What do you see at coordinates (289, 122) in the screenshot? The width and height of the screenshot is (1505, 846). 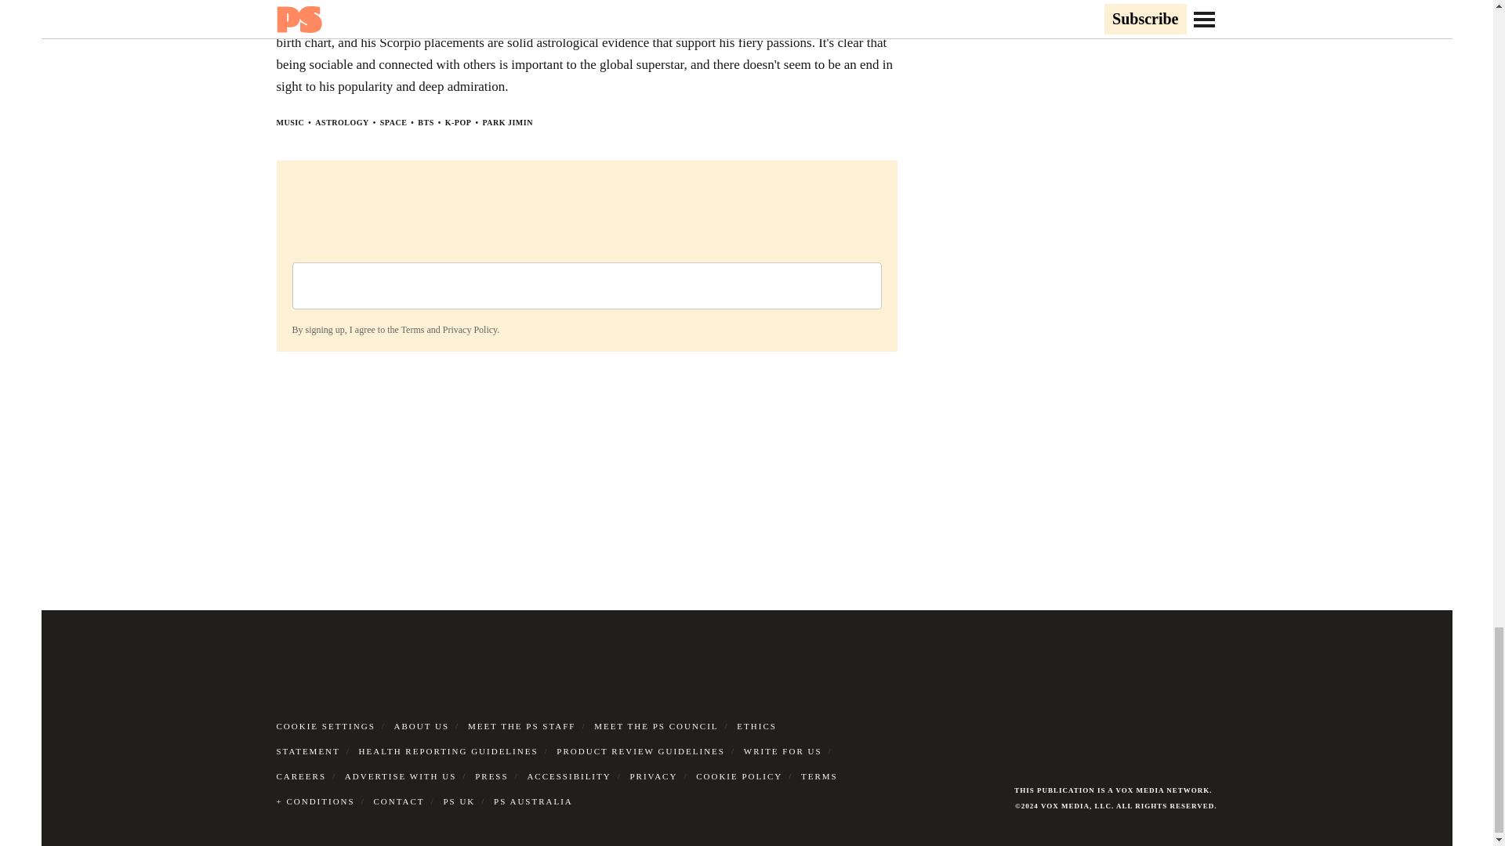 I see `MUSIC` at bounding box center [289, 122].